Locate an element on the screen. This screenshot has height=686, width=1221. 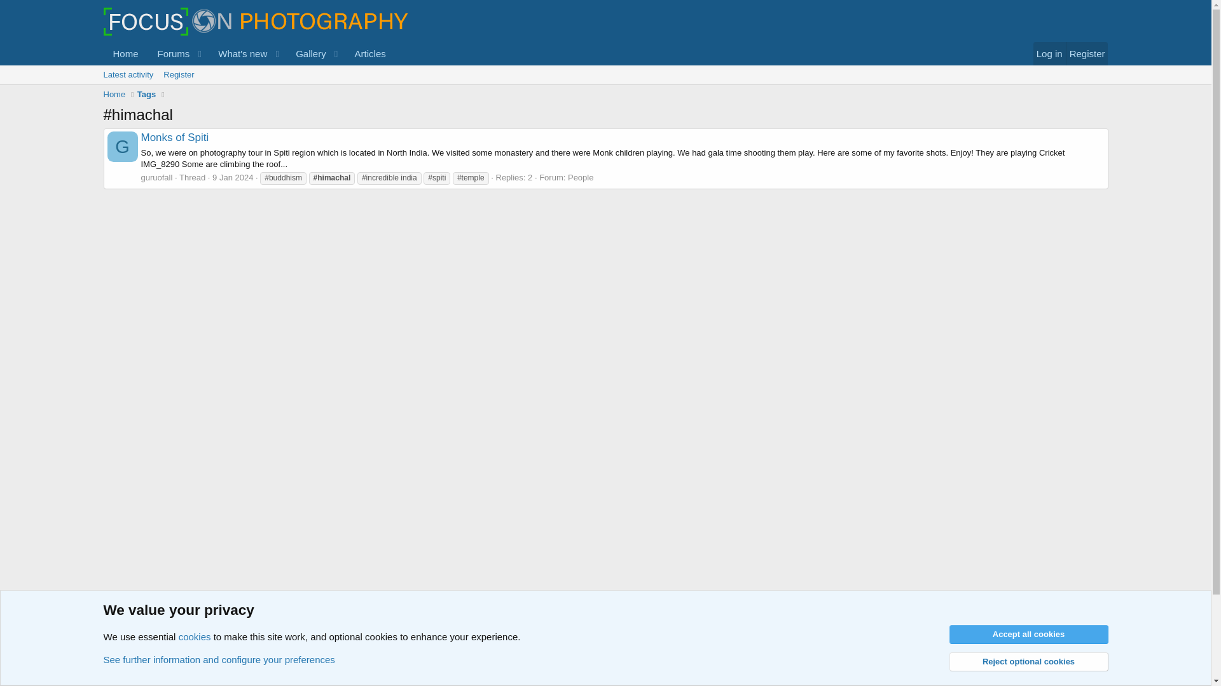
Gallery is located at coordinates (605, 89).